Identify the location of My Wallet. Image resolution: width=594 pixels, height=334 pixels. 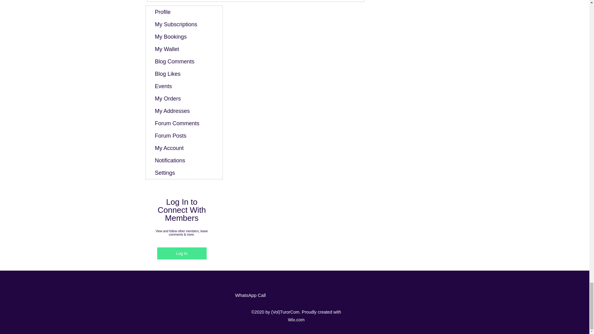
(184, 49).